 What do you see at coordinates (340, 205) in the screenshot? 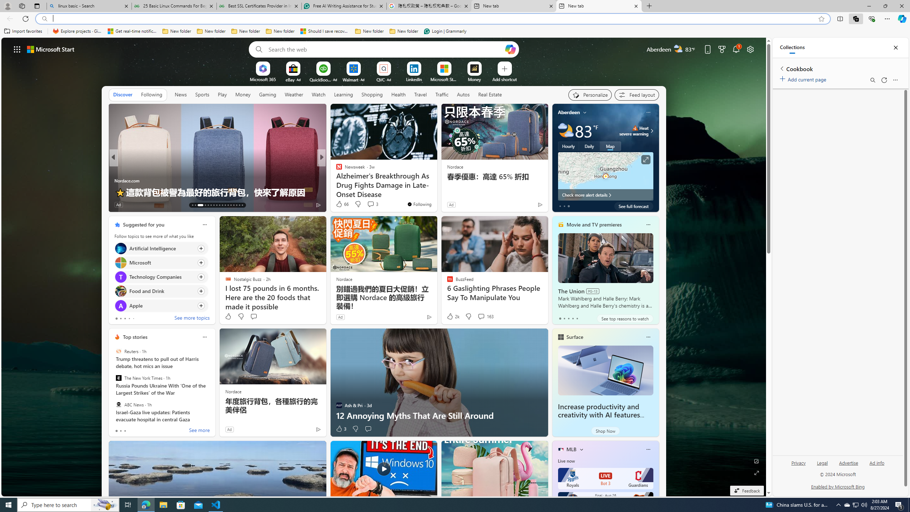
I see `95 Like` at bounding box center [340, 205].